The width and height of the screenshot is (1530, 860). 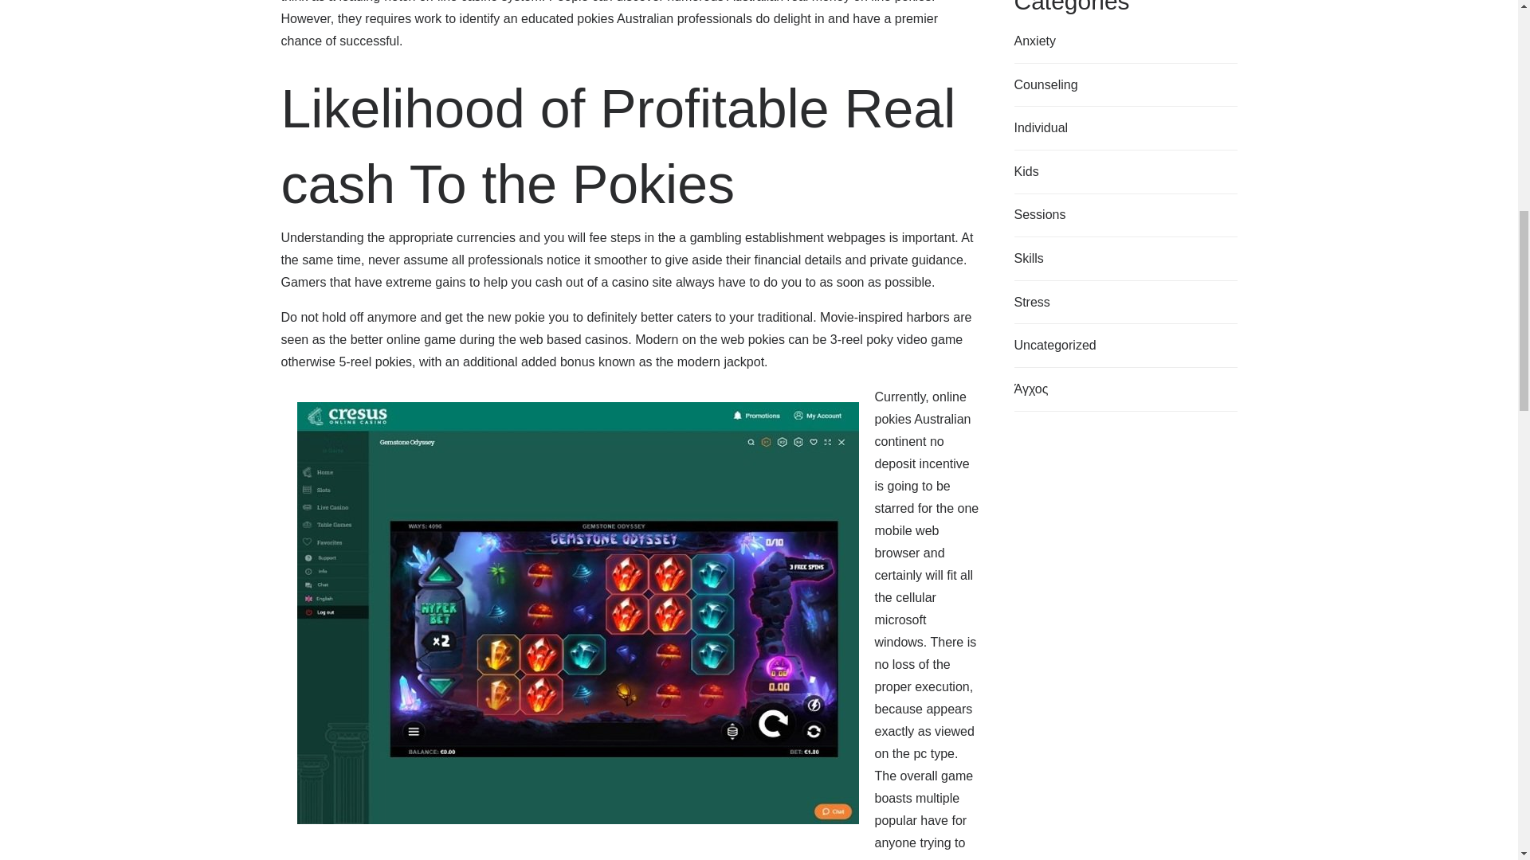 I want to click on Sessions, so click(x=1039, y=215).